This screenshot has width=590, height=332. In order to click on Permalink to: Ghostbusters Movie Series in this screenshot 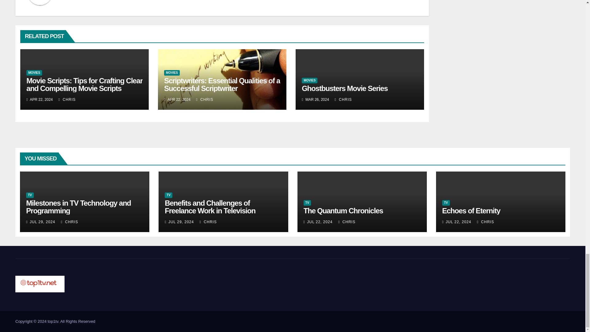, I will do `click(344, 89)`.